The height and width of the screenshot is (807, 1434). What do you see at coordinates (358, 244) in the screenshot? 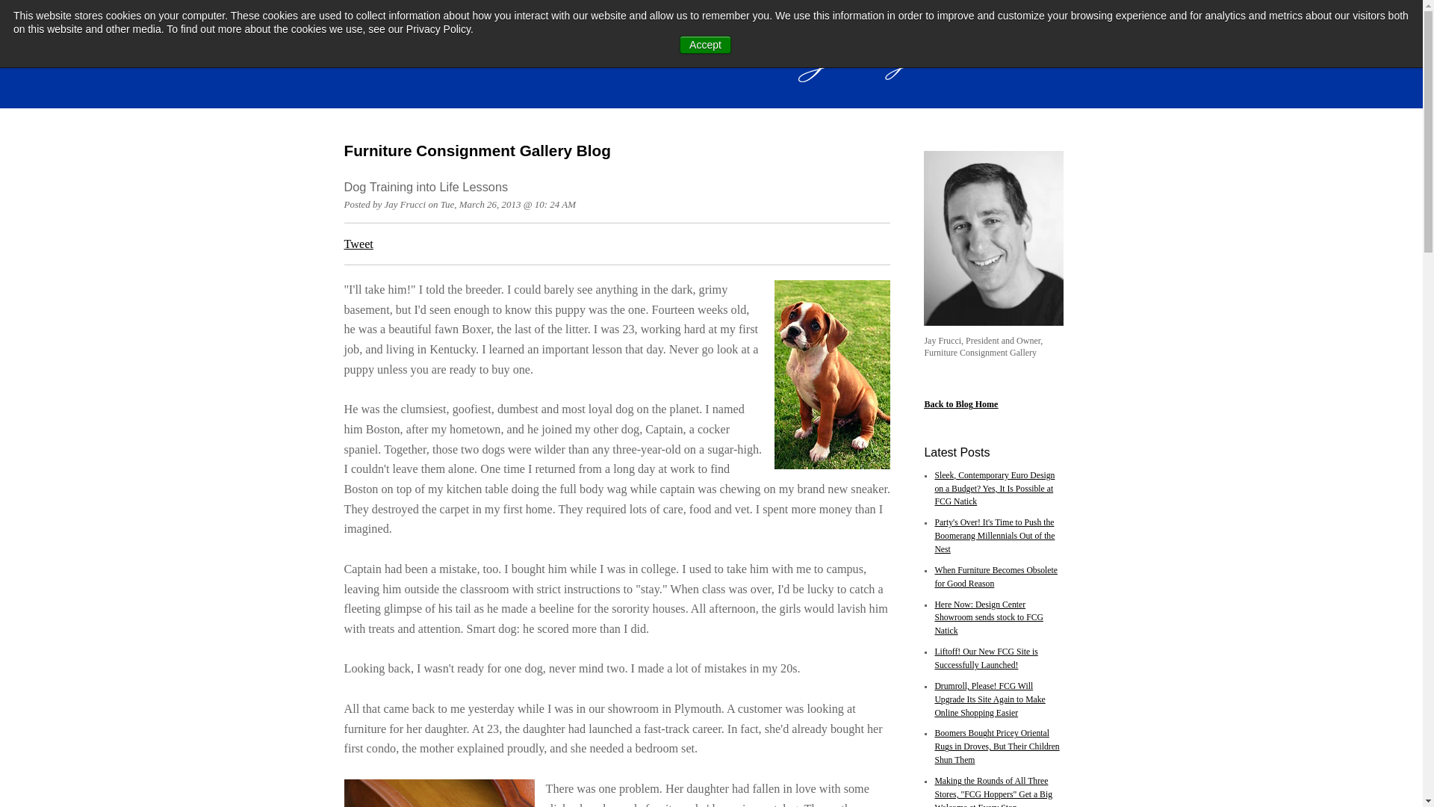
I see `Tweet` at bounding box center [358, 244].